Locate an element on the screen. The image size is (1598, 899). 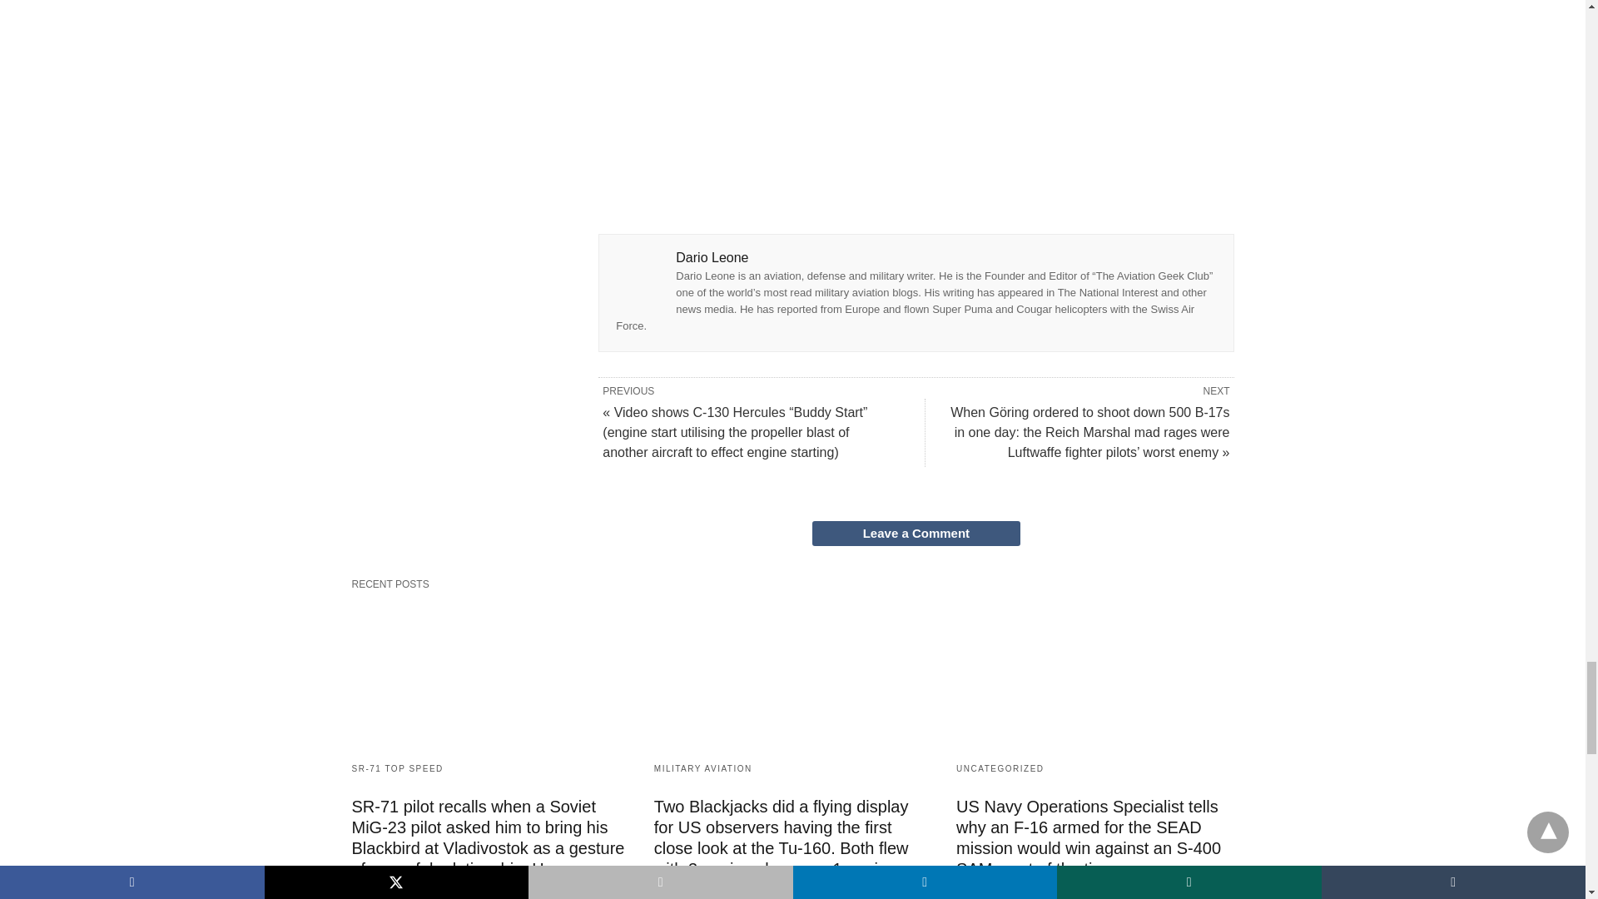
Leave a Comment is located at coordinates (916, 533).